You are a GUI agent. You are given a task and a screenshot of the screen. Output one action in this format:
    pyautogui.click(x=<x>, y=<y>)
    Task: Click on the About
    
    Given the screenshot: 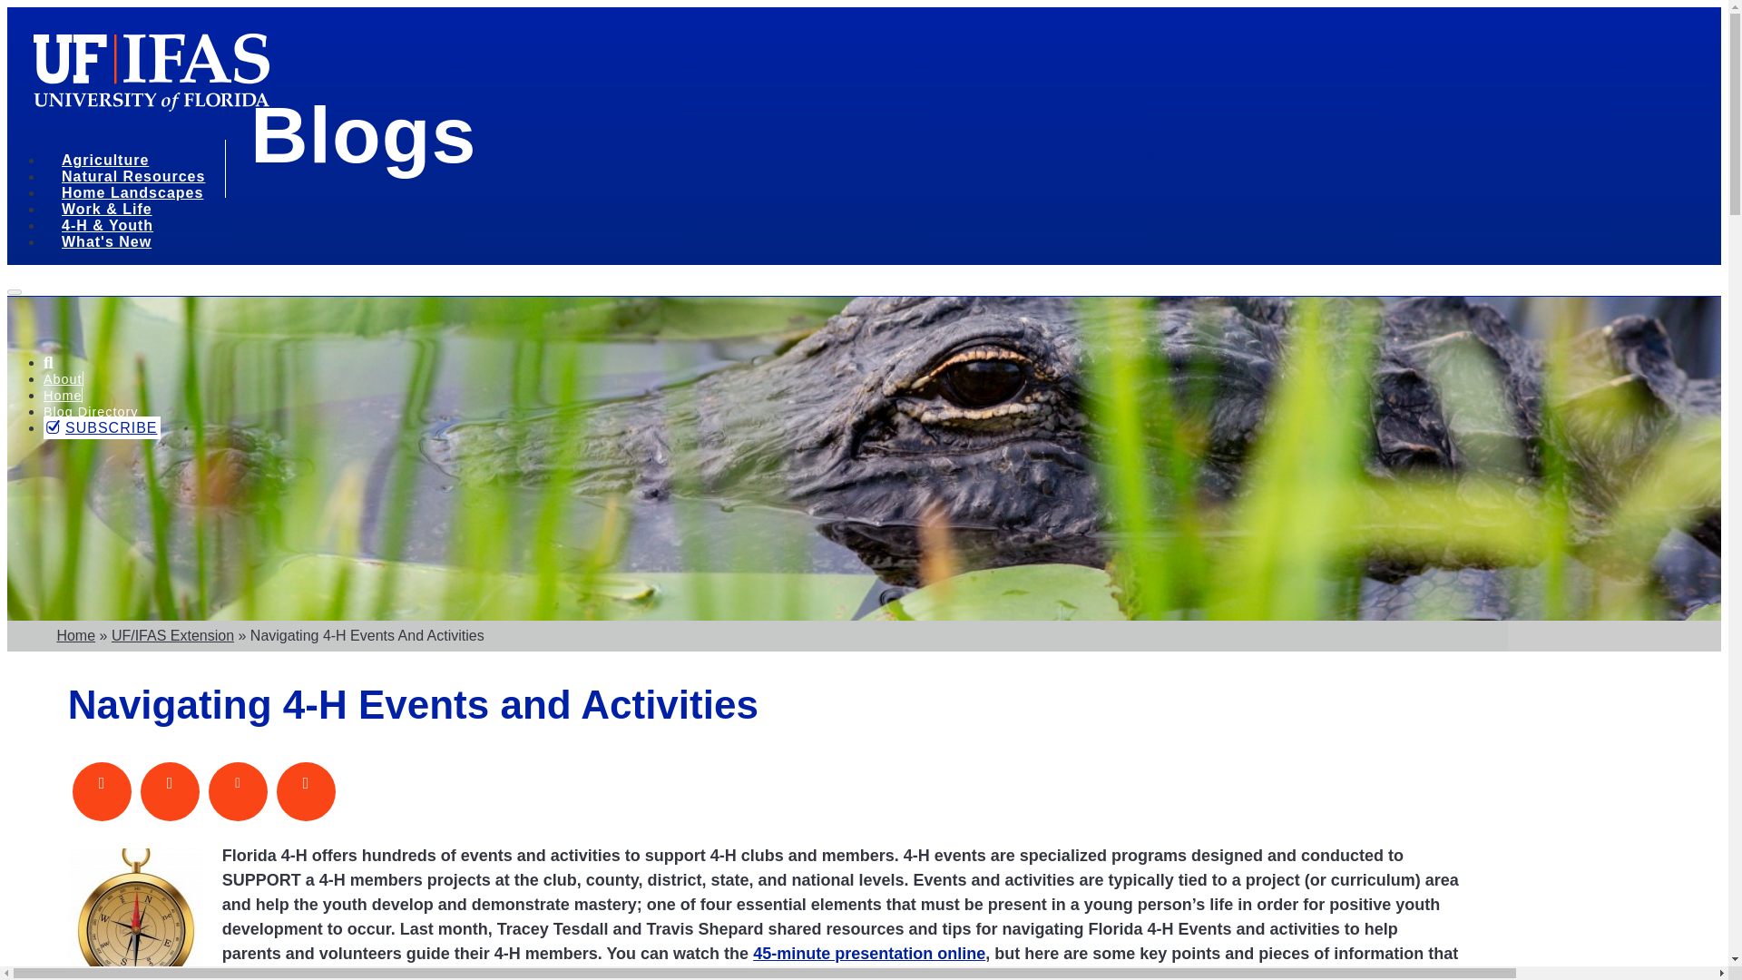 What is the action you would take?
    pyautogui.click(x=63, y=379)
    